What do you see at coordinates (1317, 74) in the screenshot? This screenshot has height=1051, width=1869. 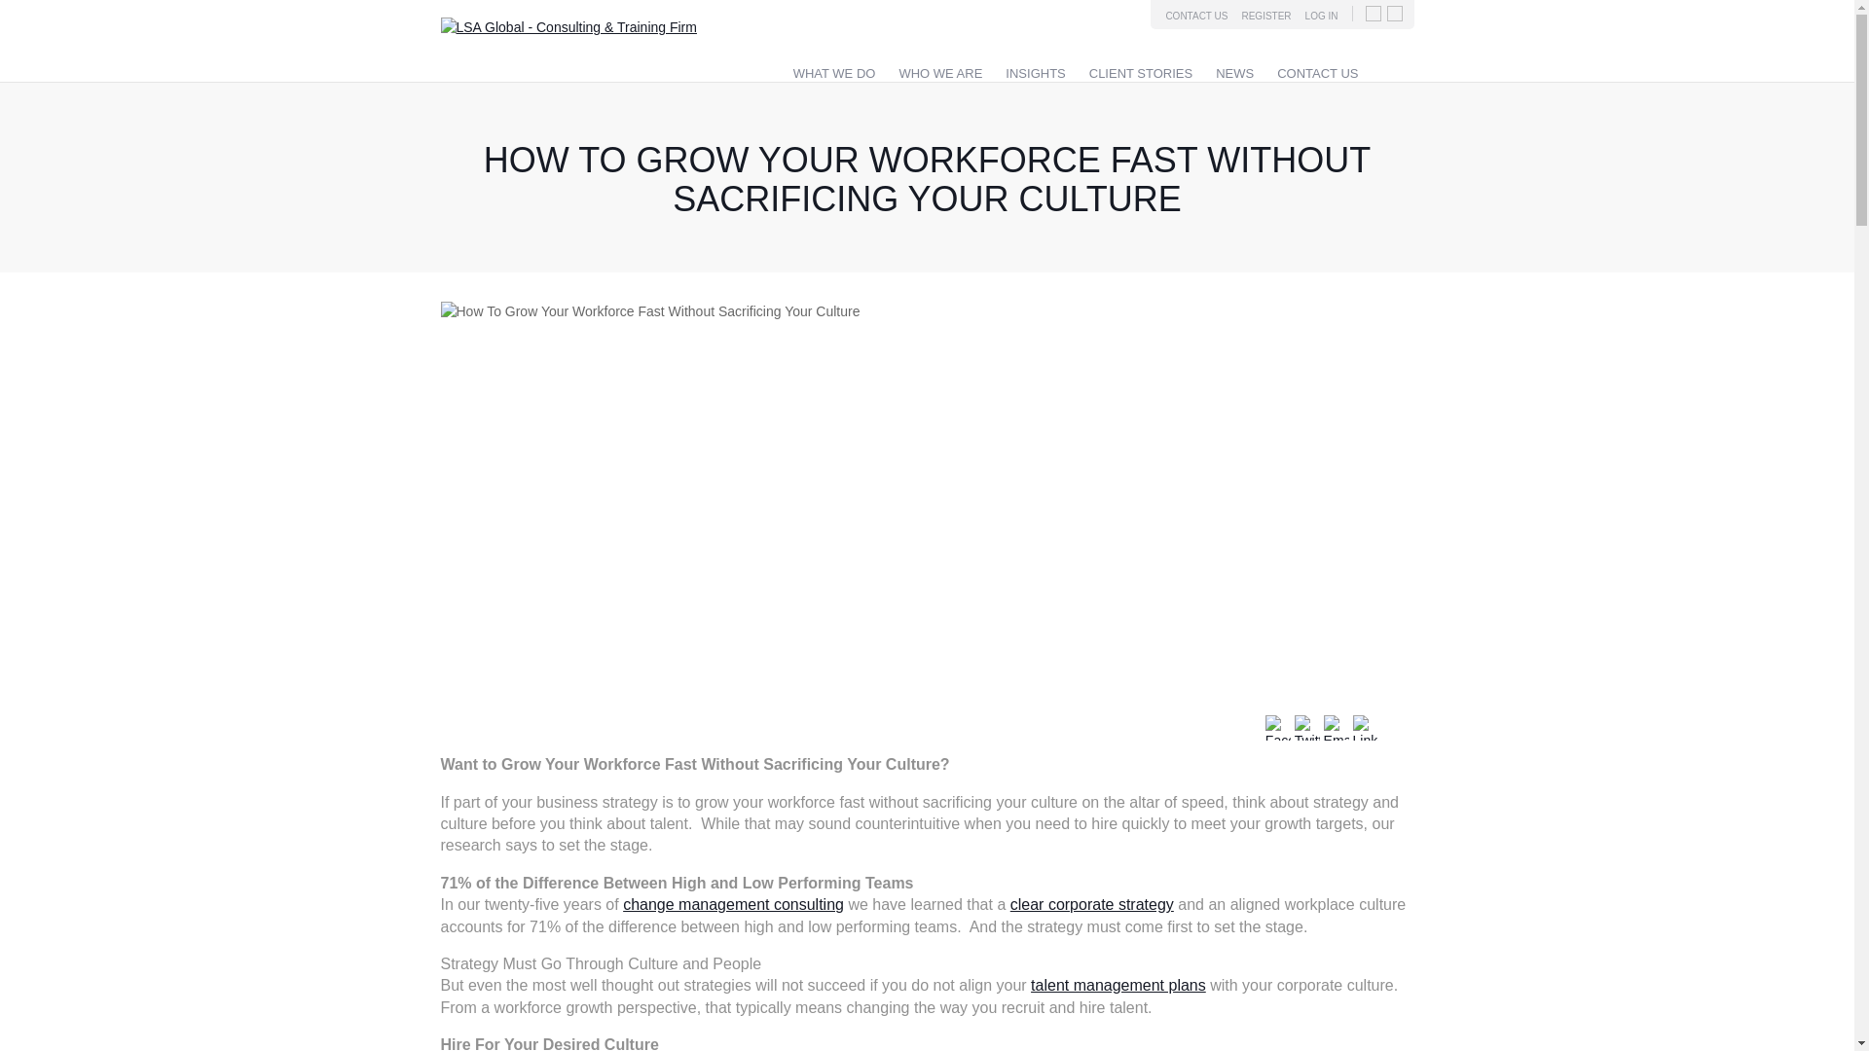 I see `Contact Us` at bounding box center [1317, 74].